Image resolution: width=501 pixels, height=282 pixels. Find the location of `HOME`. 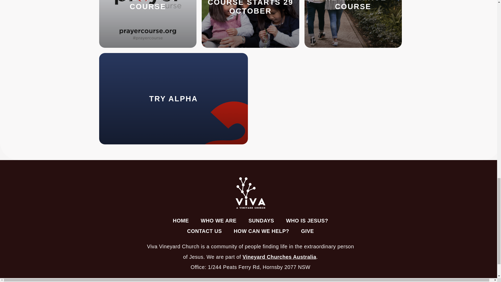

HOME is located at coordinates (181, 220).